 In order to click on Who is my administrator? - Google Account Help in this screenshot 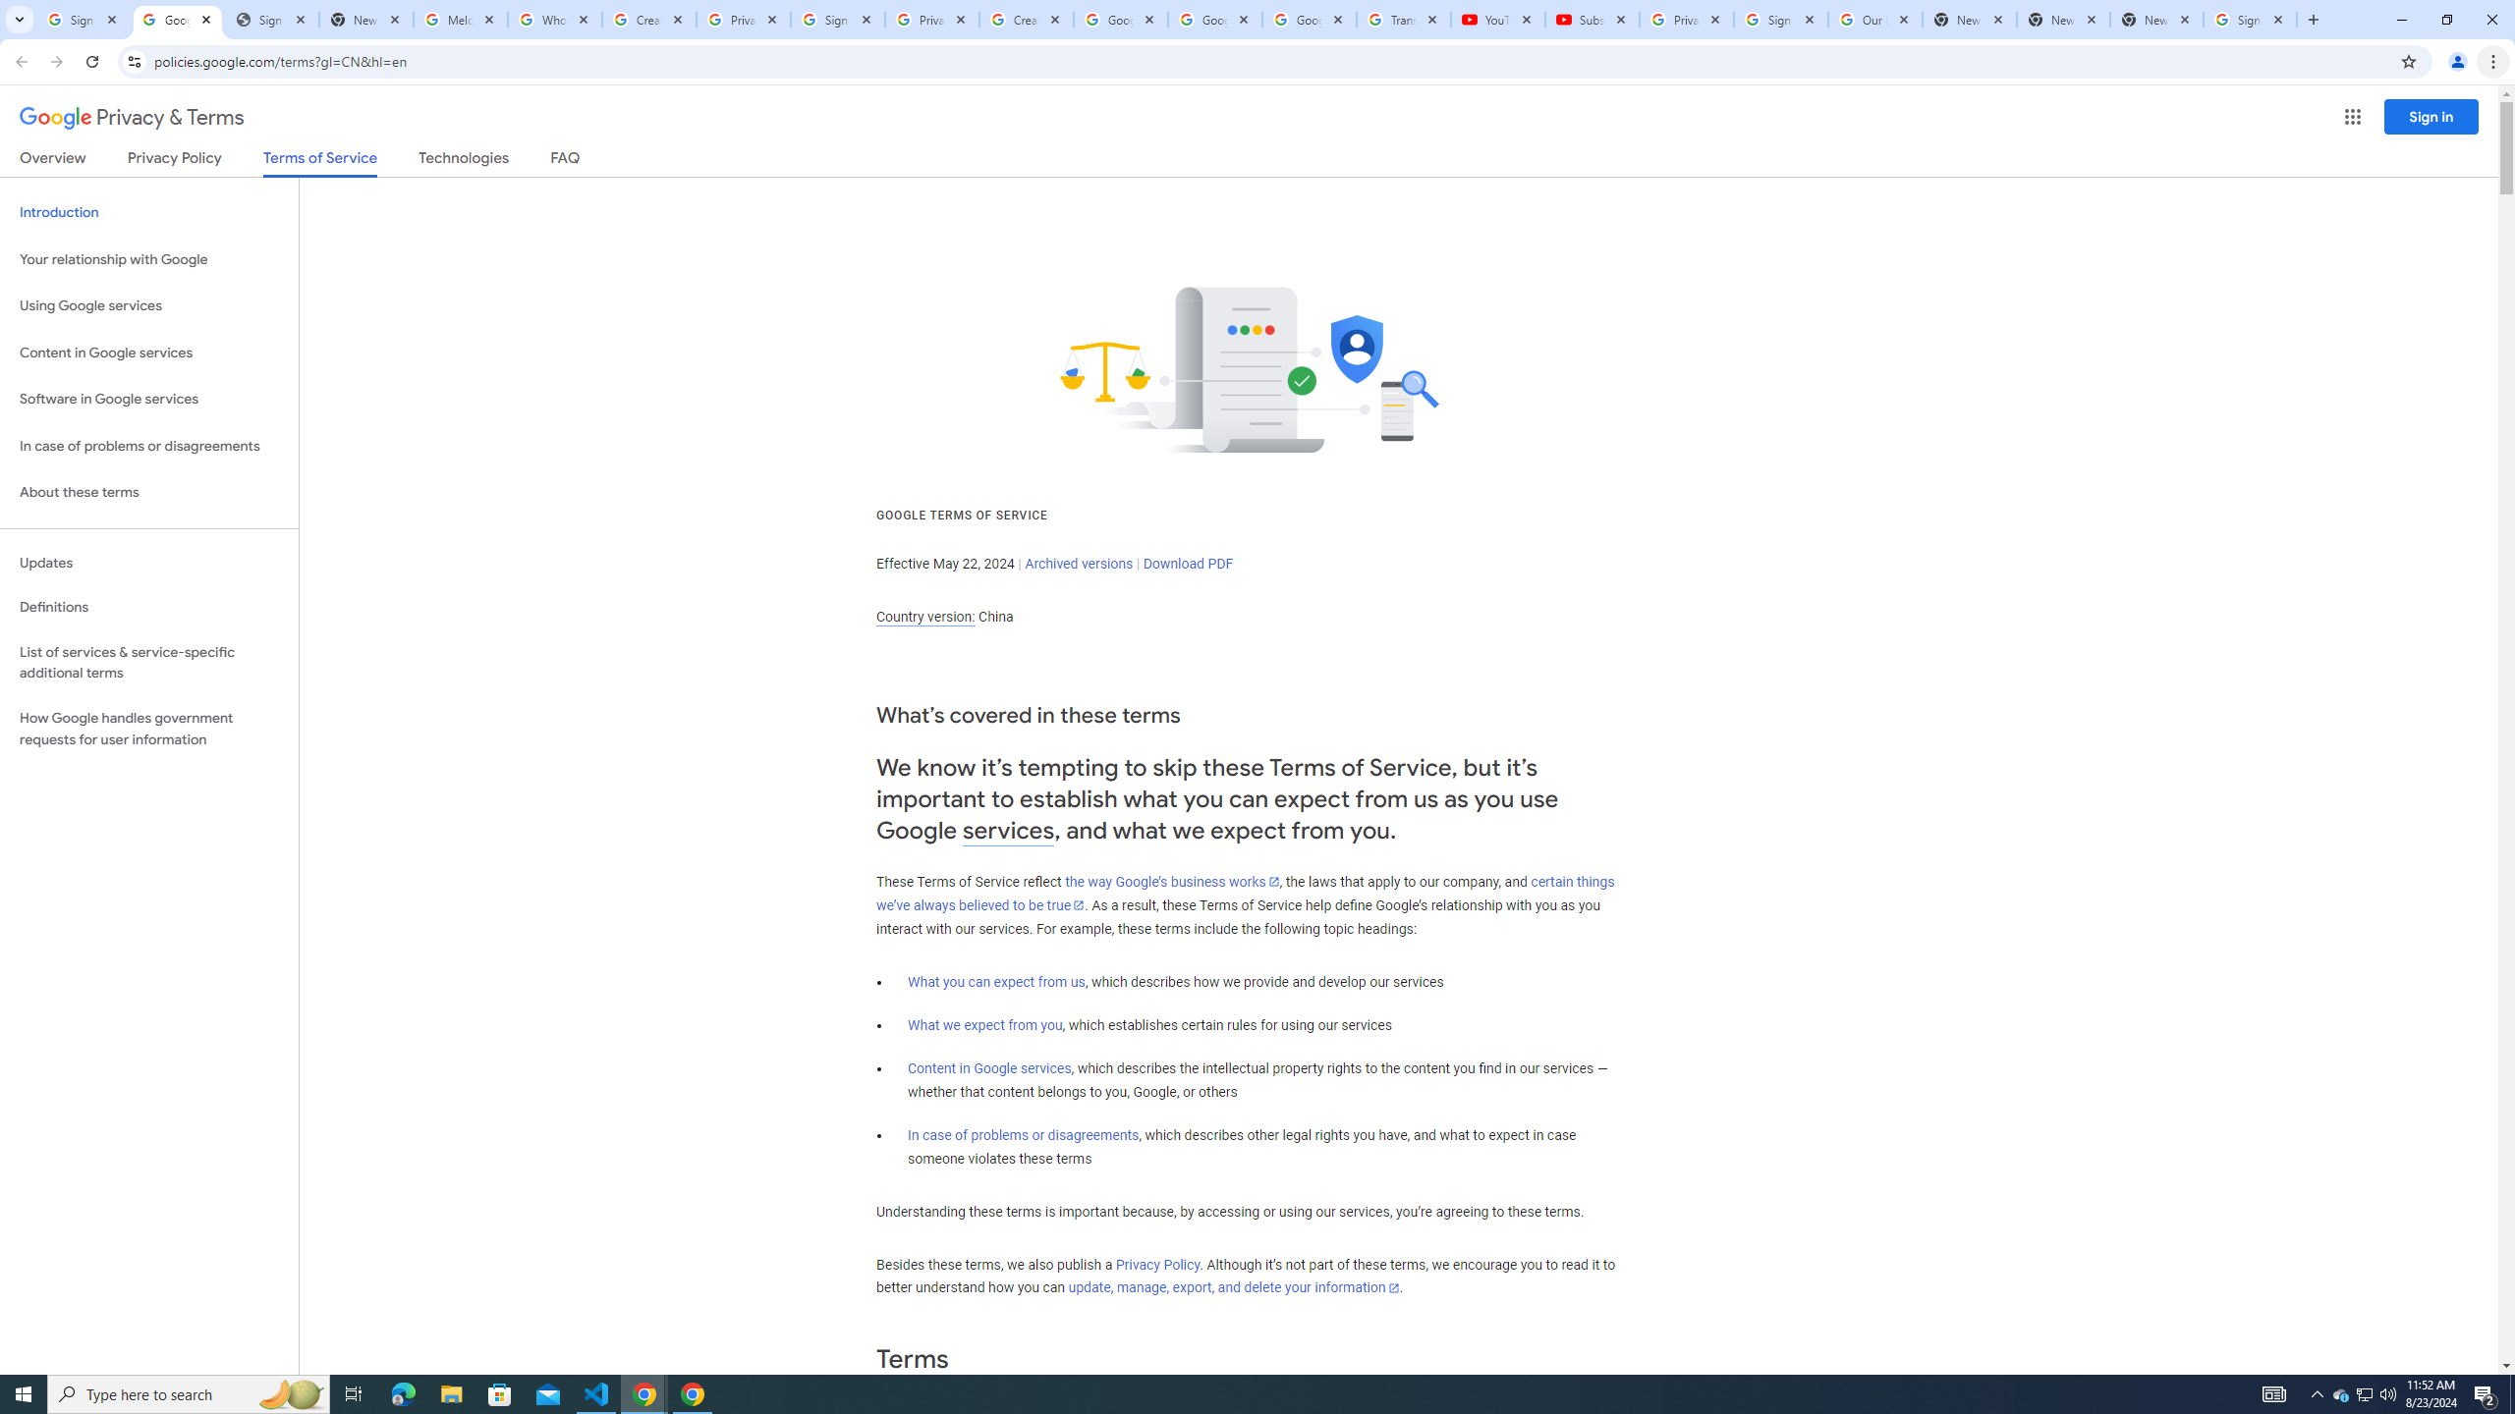, I will do `click(554, 20)`.